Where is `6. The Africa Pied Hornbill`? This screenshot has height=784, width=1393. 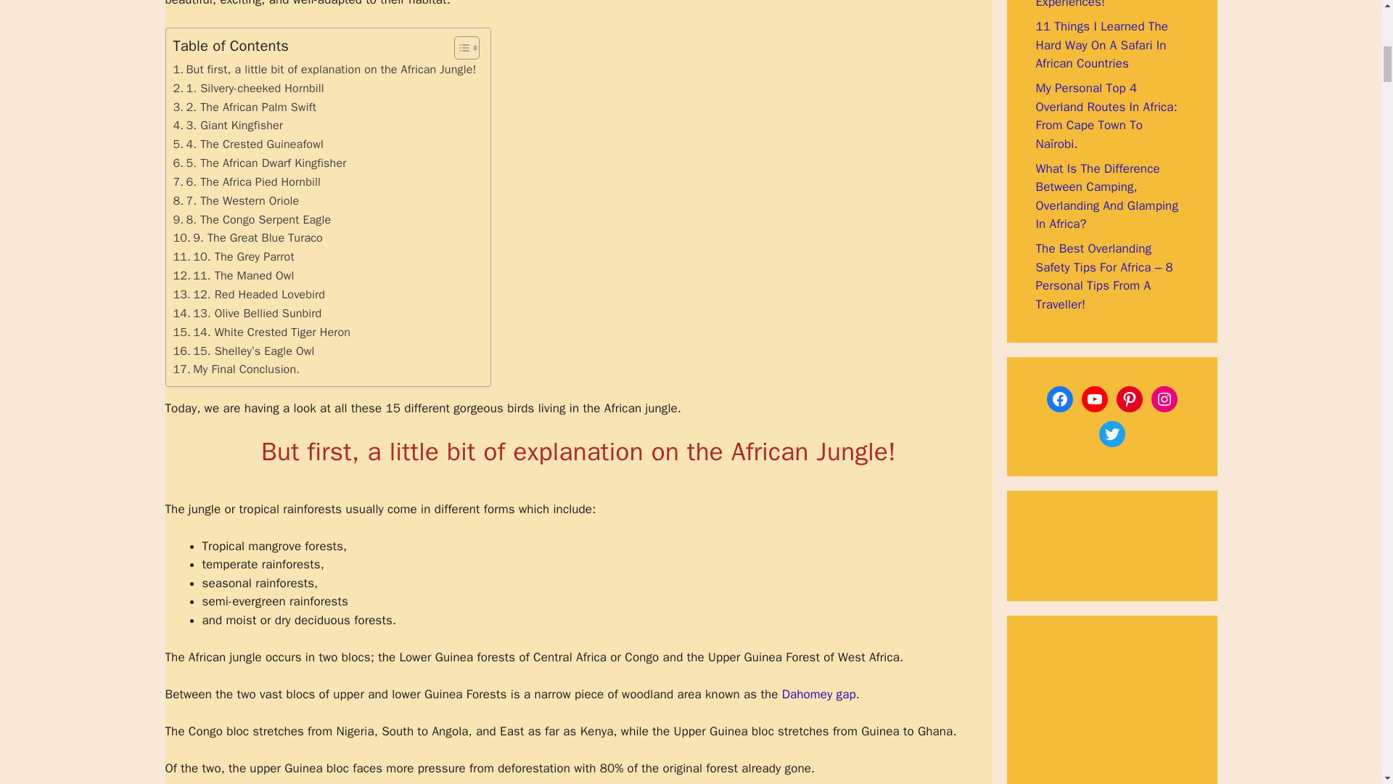 6. The Africa Pied Hornbill is located at coordinates (247, 181).